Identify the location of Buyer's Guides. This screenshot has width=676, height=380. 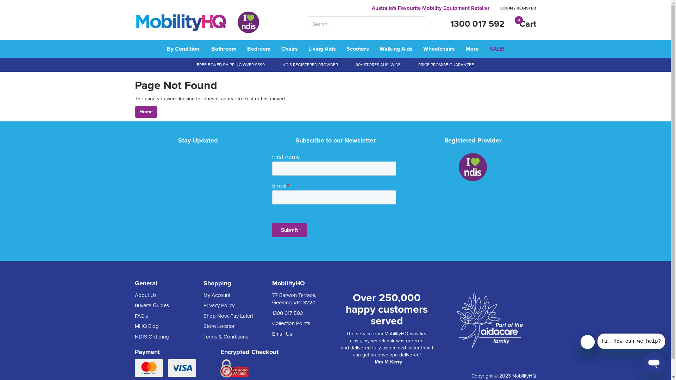
(161, 305).